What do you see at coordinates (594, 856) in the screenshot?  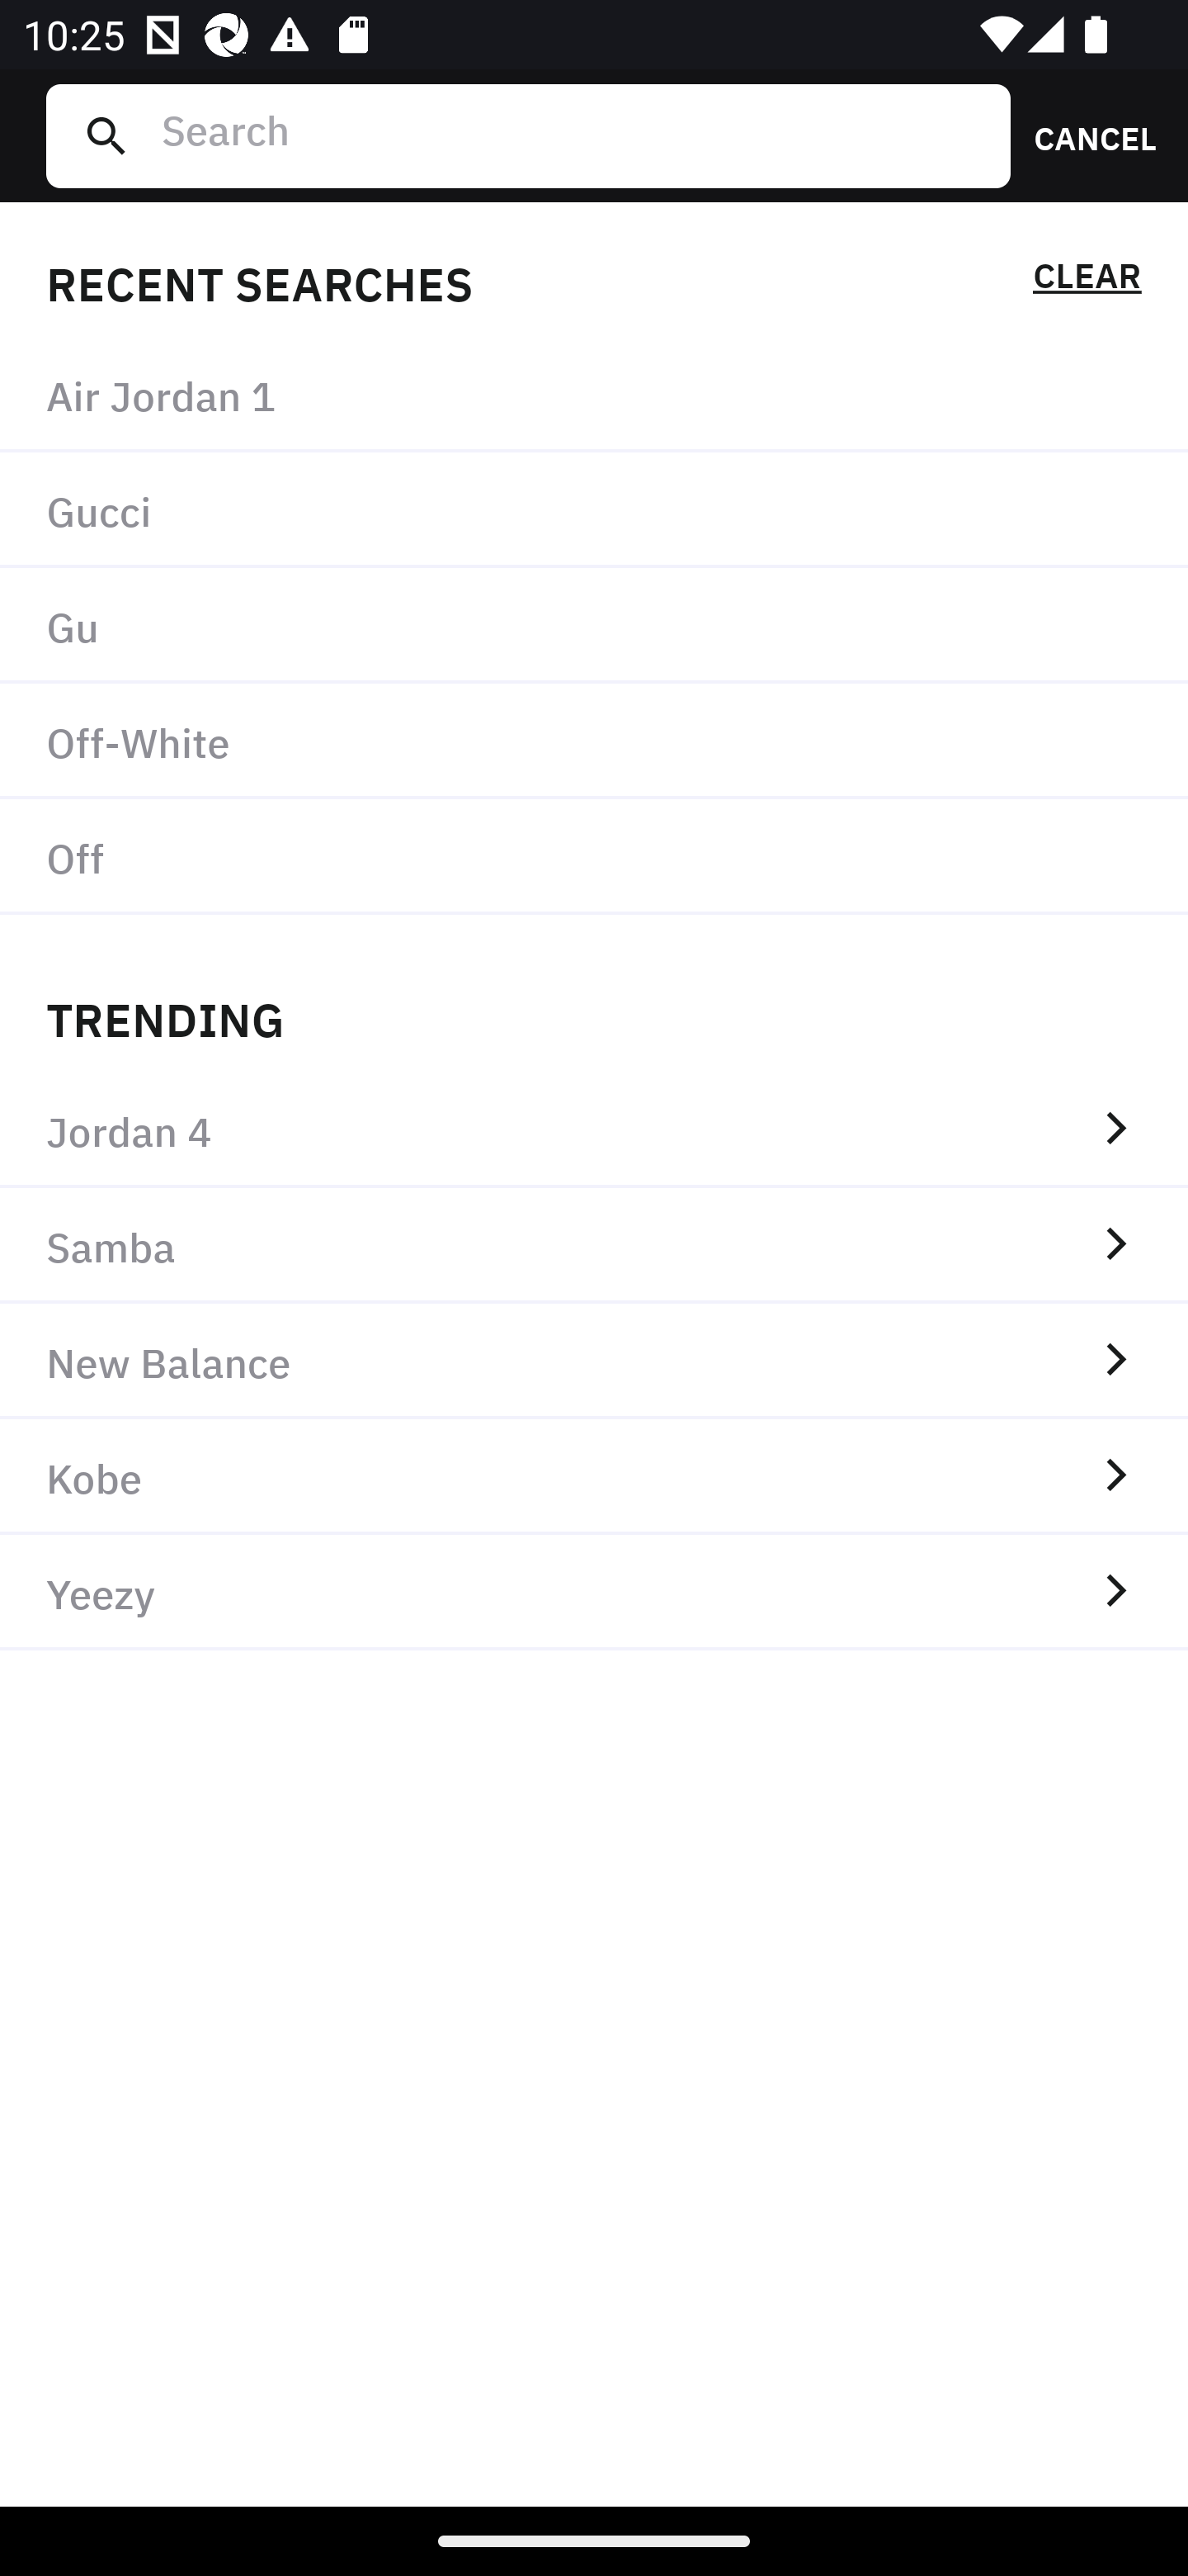 I see `Off` at bounding box center [594, 856].